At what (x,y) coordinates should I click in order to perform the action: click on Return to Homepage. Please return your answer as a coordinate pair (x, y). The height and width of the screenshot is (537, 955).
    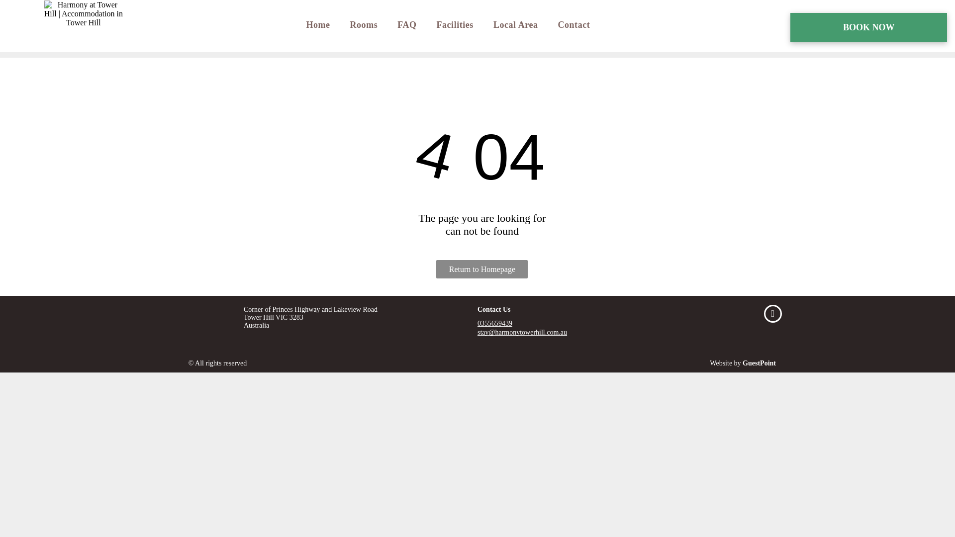
    Looking at the image, I should click on (482, 269).